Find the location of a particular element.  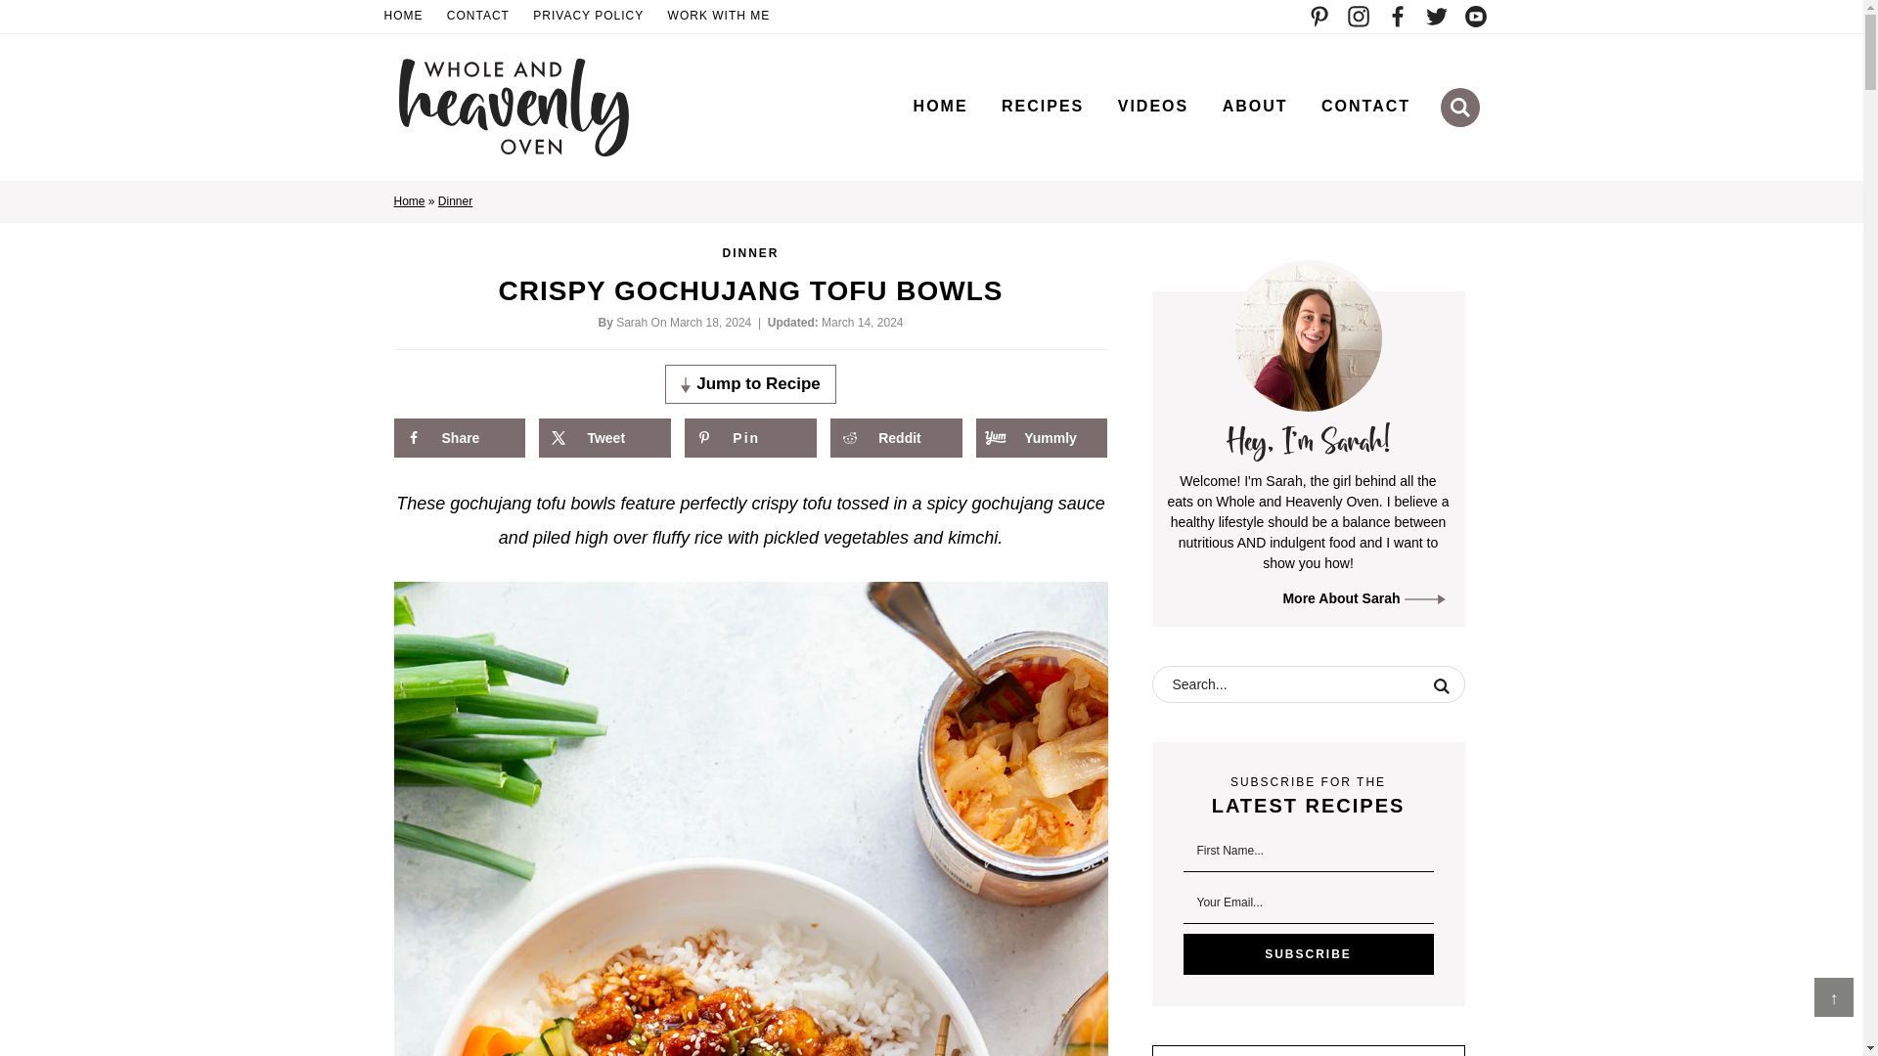

PRIVACY POLICY is located at coordinates (589, 17).